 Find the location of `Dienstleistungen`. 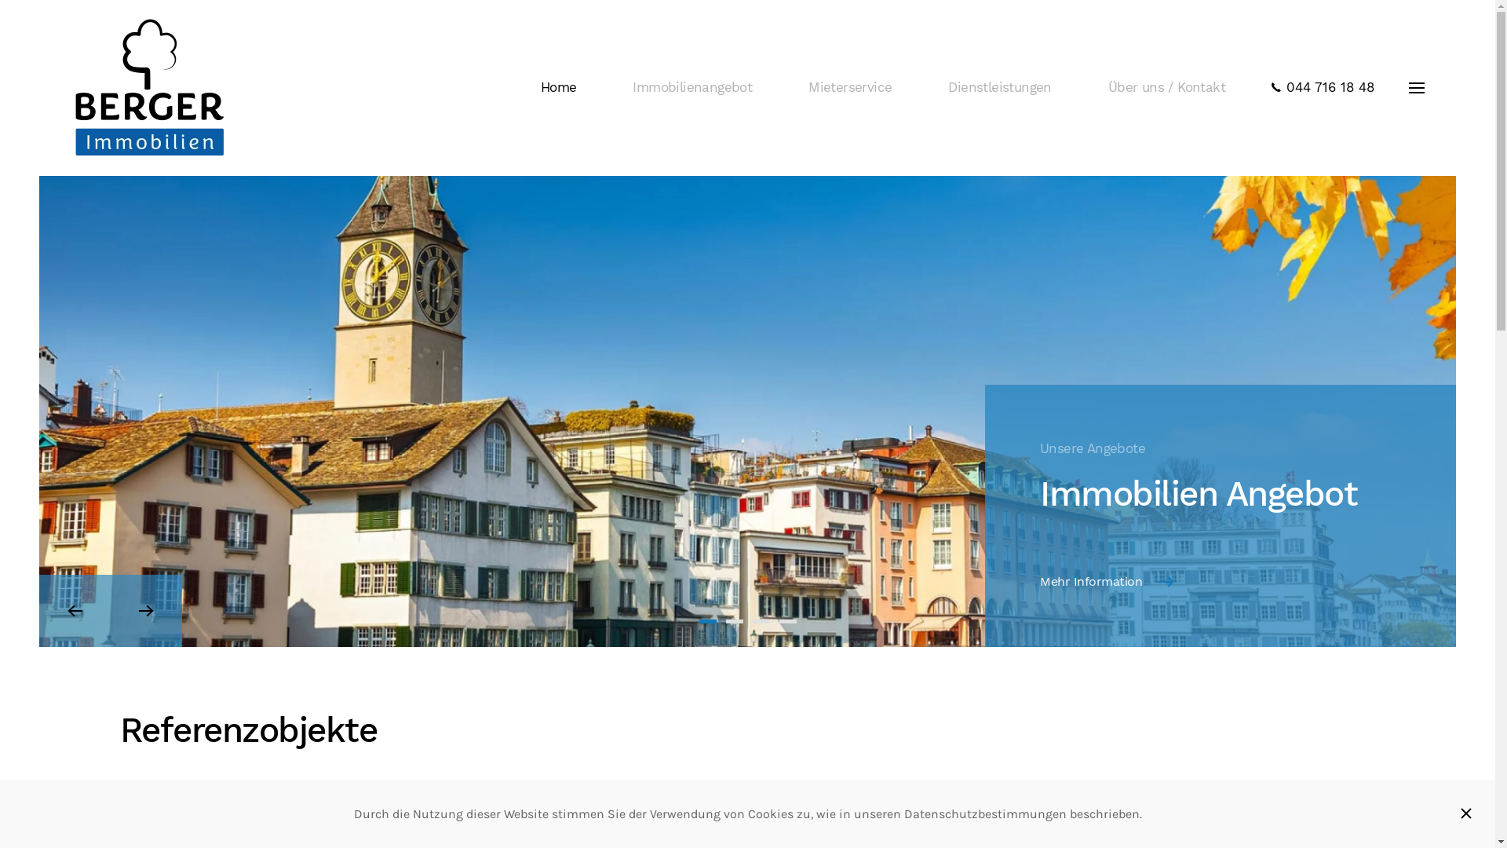

Dienstleistungen is located at coordinates (760, 622).